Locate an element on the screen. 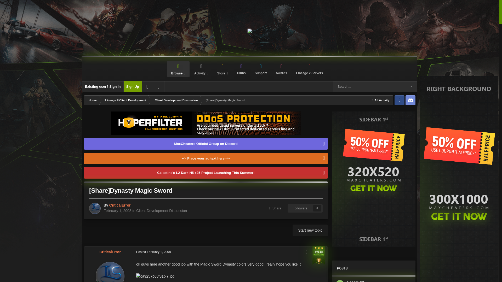 The image size is (502, 282). Support is located at coordinates (260, 69).